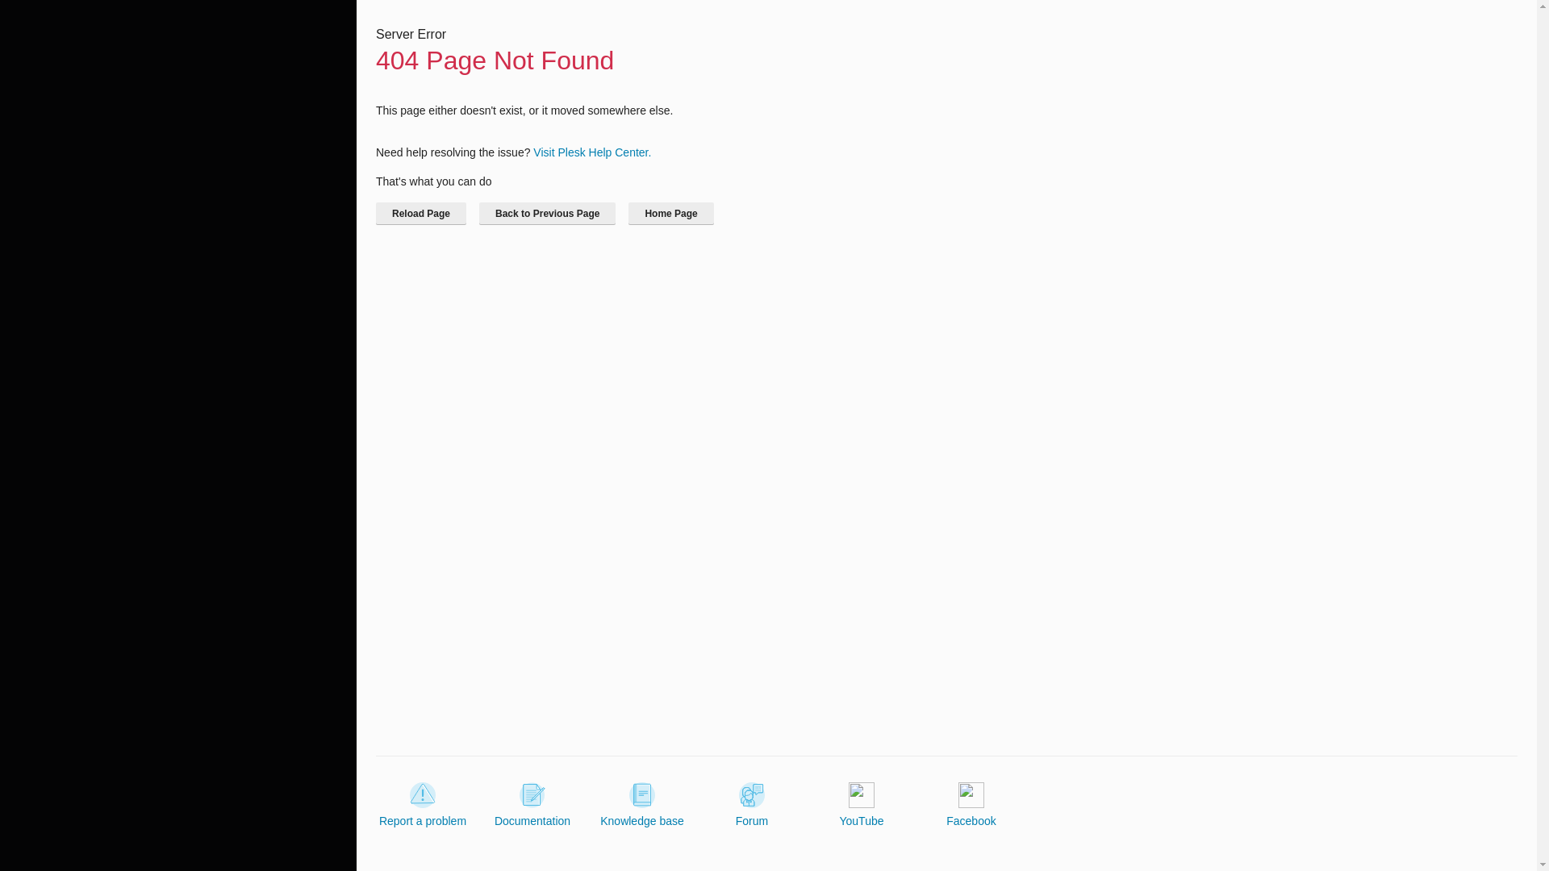  What do you see at coordinates (591, 152) in the screenshot?
I see `Visit Plesk Help Center.` at bounding box center [591, 152].